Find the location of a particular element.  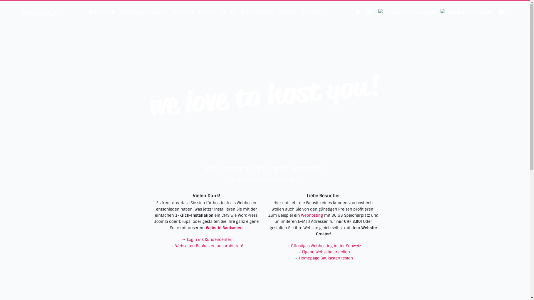

Webhosting is located at coordinates (101, 12).